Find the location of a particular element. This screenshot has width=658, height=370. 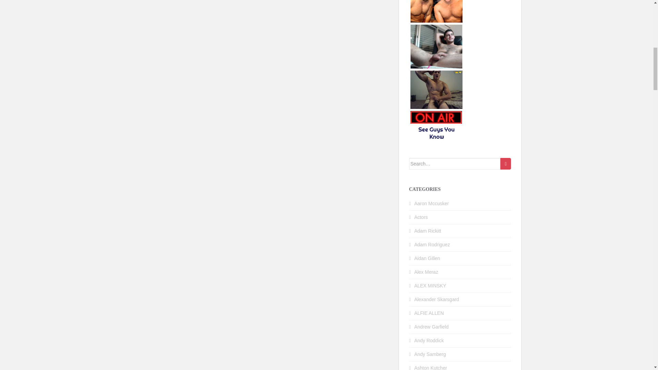

Adam Rodriguez is located at coordinates (432, 245).